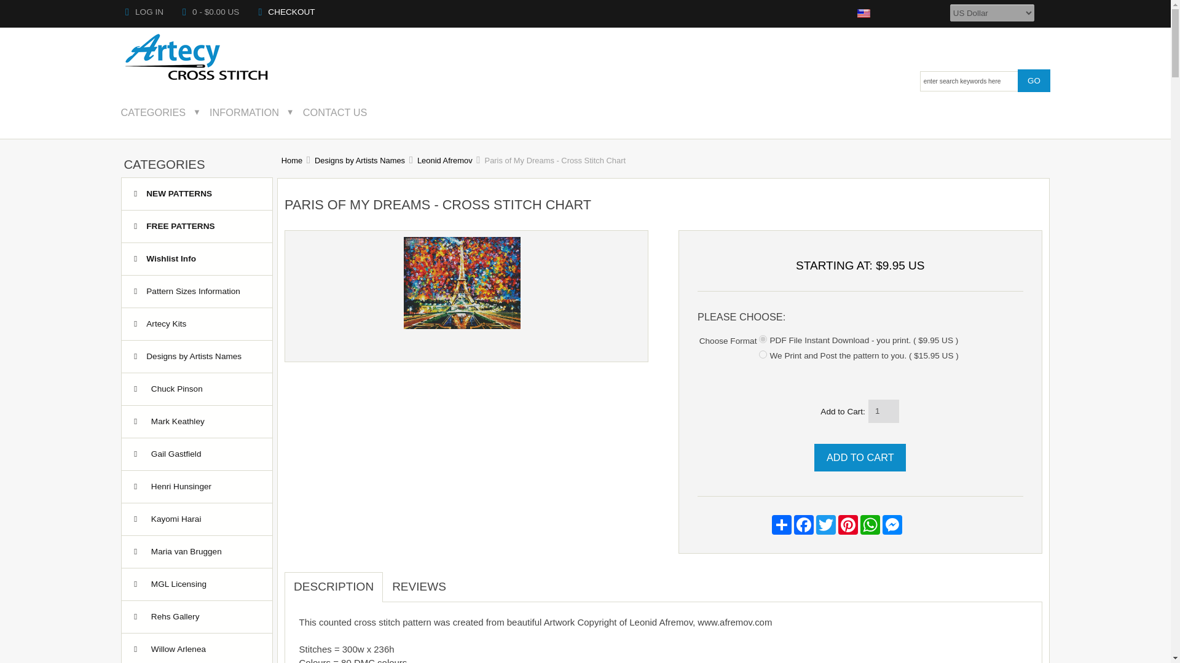 The image size is (1180, 663). Describe the element at coordinates (884, 411) in the screenshot. I see `1` at that location.